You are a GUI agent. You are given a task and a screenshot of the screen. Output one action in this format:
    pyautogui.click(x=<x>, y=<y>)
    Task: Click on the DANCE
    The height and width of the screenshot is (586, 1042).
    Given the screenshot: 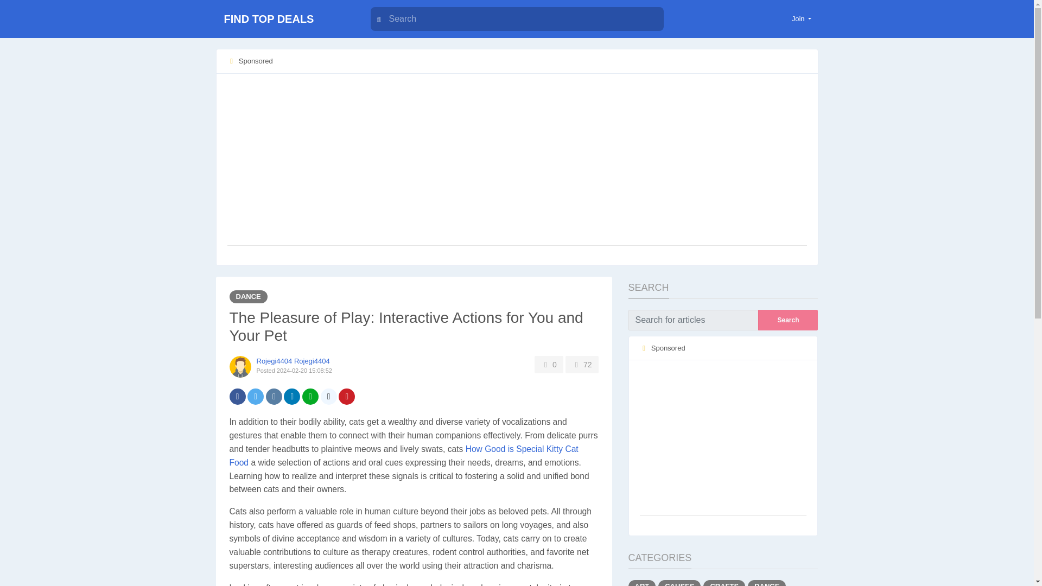 What is the action you would take?
    pyautogui.click(x=766, y=583)
    